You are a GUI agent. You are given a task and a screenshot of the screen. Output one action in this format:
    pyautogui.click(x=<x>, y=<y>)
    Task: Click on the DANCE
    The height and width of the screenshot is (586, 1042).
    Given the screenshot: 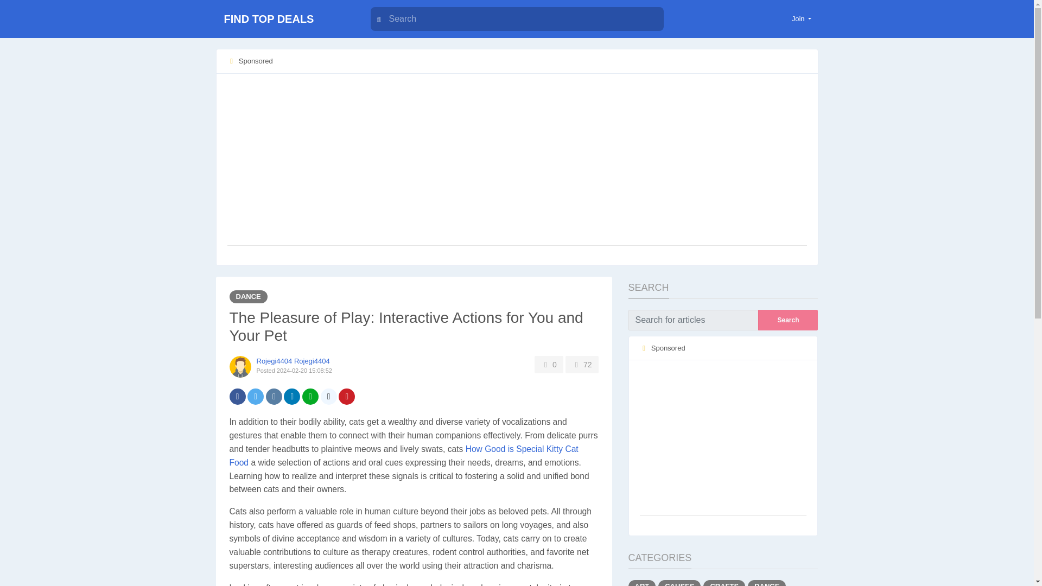 What is the action you would take?
    pyautogui.click(x=766, y=583)
    